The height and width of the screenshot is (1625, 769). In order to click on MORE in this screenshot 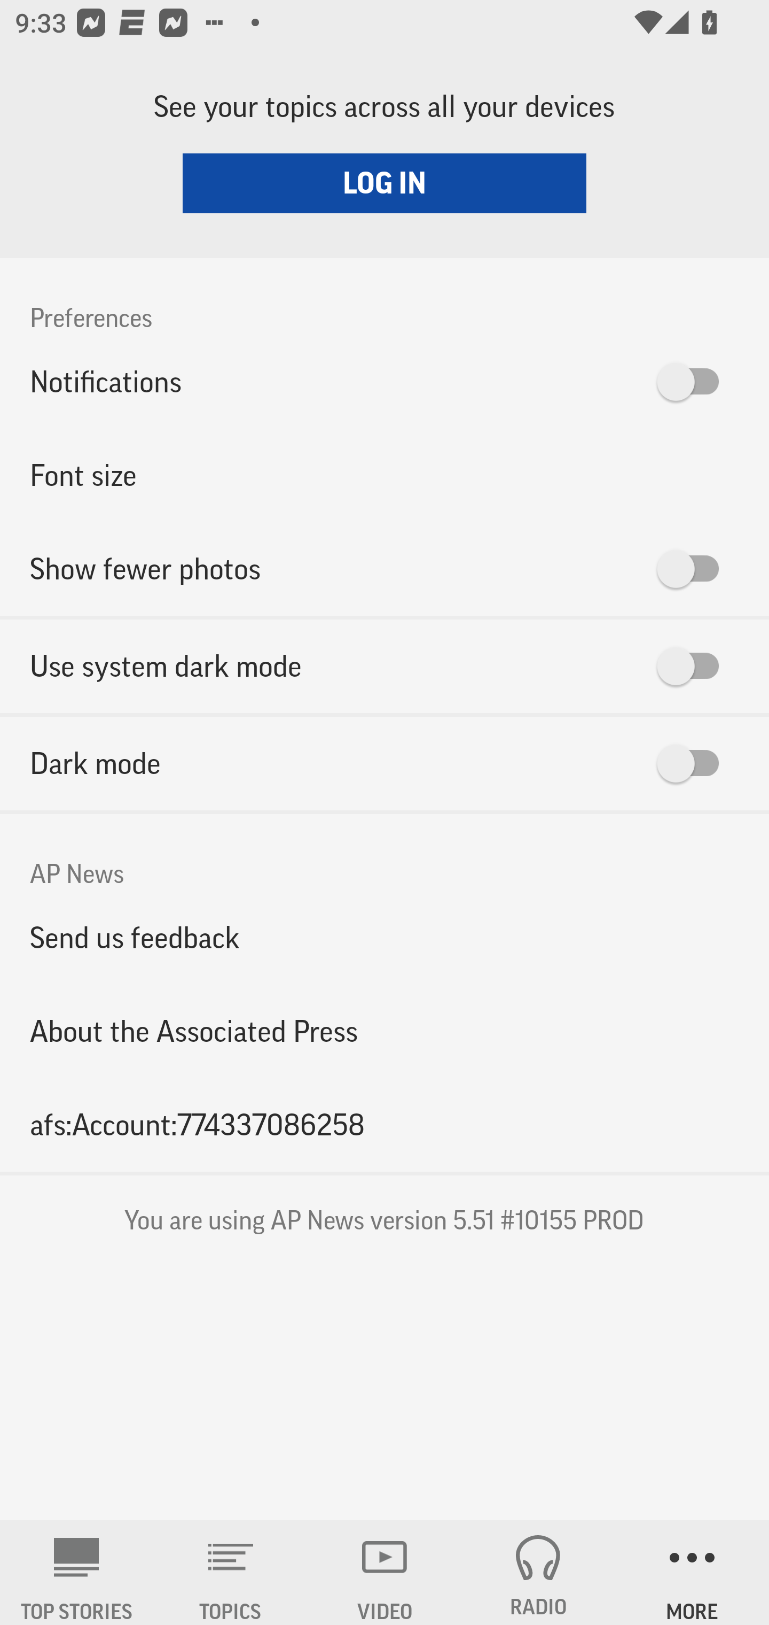, I will do `click(692, 1573)`.